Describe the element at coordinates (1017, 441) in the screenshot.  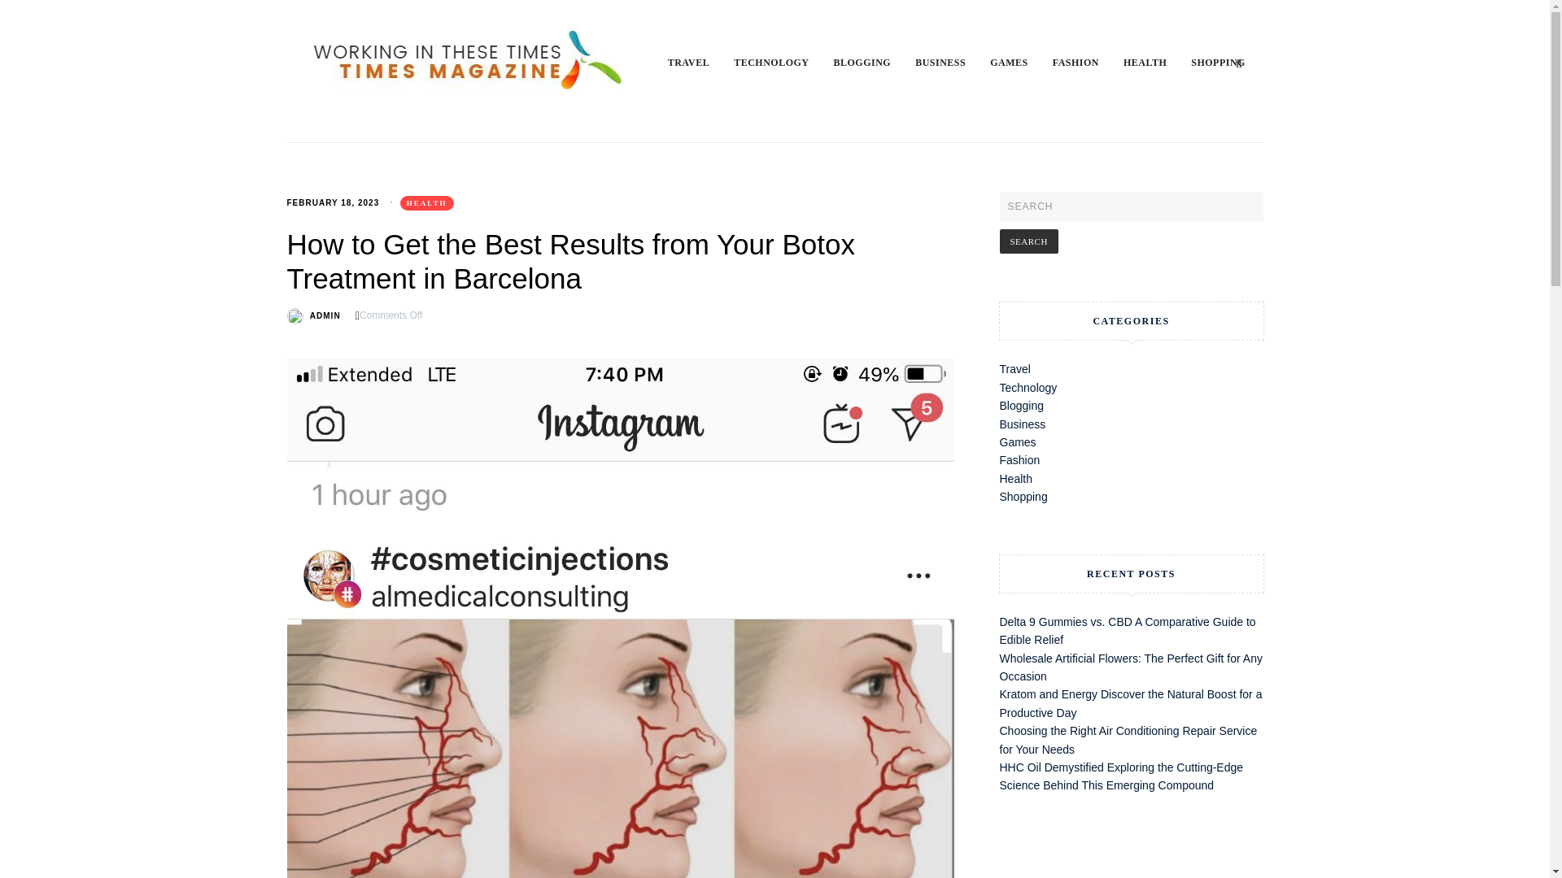
I see `Games` at that location.